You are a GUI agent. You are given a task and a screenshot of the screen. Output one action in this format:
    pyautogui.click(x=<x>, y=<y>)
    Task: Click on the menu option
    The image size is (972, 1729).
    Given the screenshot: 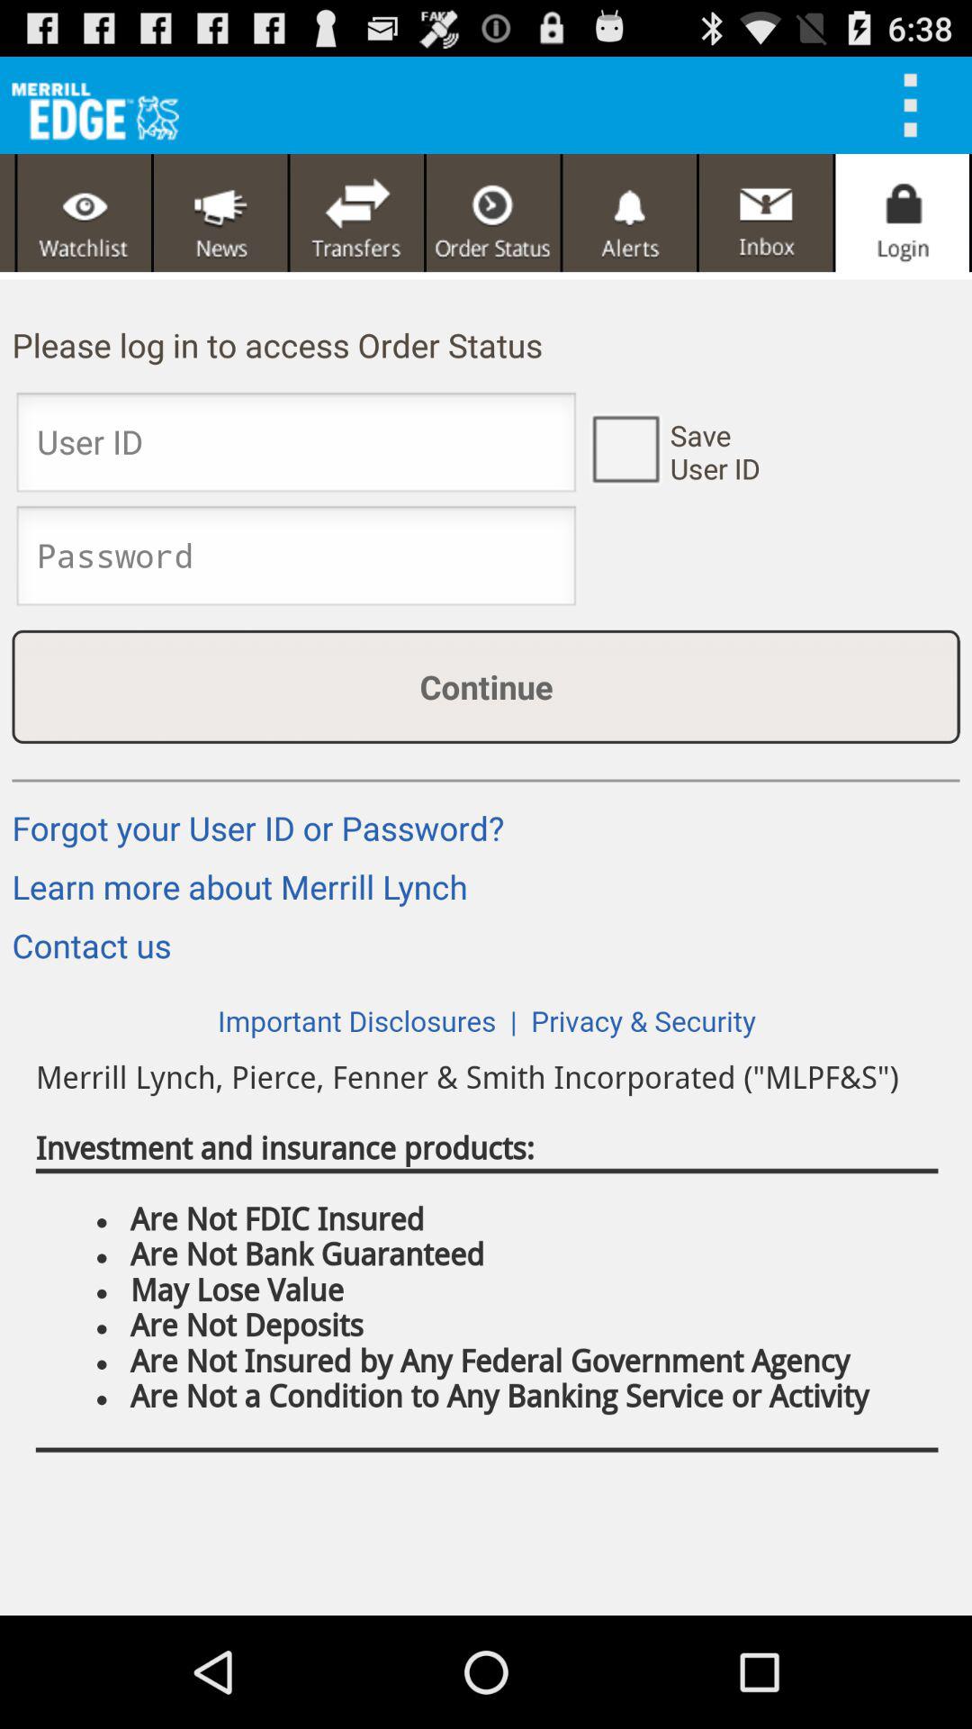 What is the action you would take?
    pyautogui.click(x=916, y=105)
    